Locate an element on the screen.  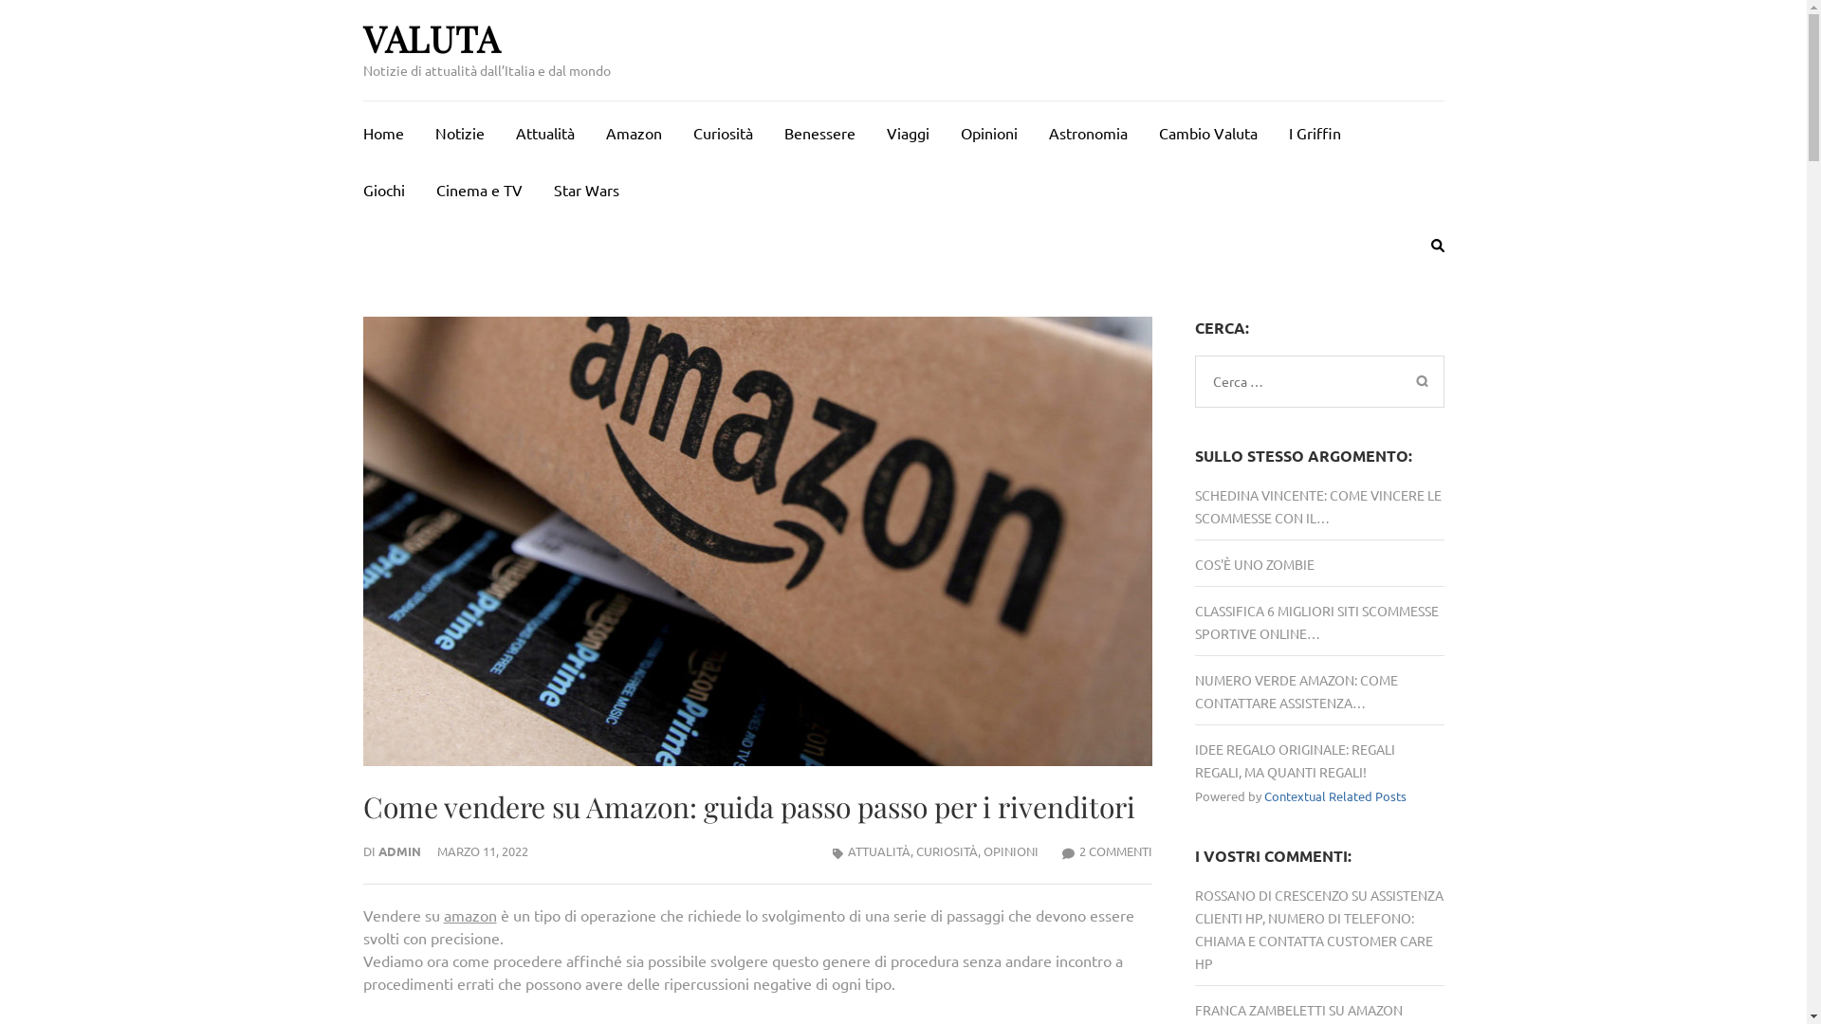
IDEE REGALO ORIGINALE: REGALI REGALI, MA QUANTI REGALI! is located at coordinates (1296, 760).